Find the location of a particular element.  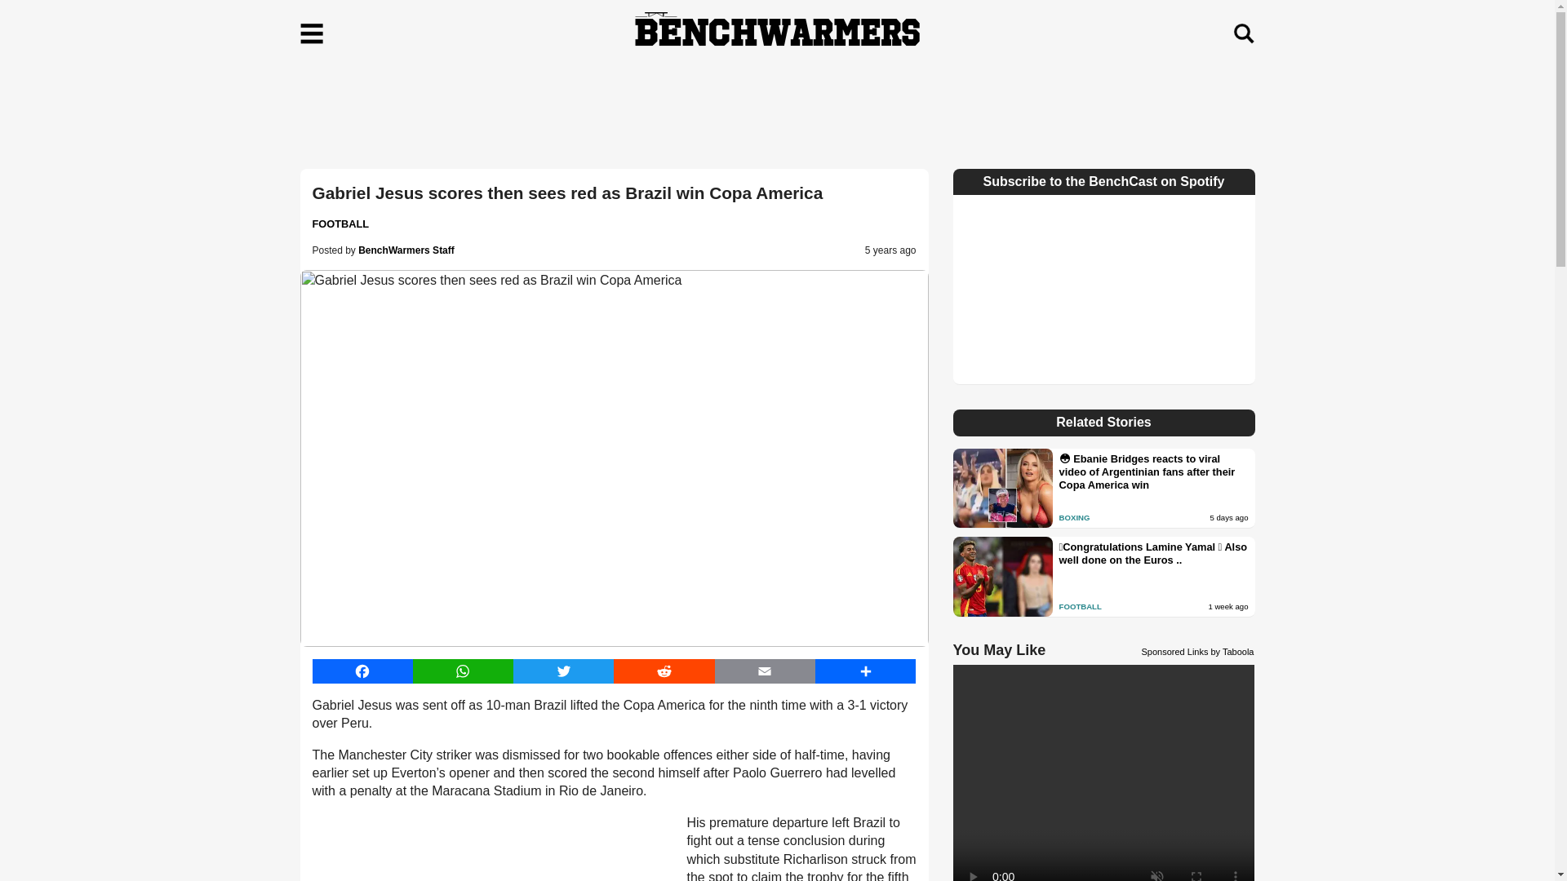

Facebook is located at coordinates (362, 671).